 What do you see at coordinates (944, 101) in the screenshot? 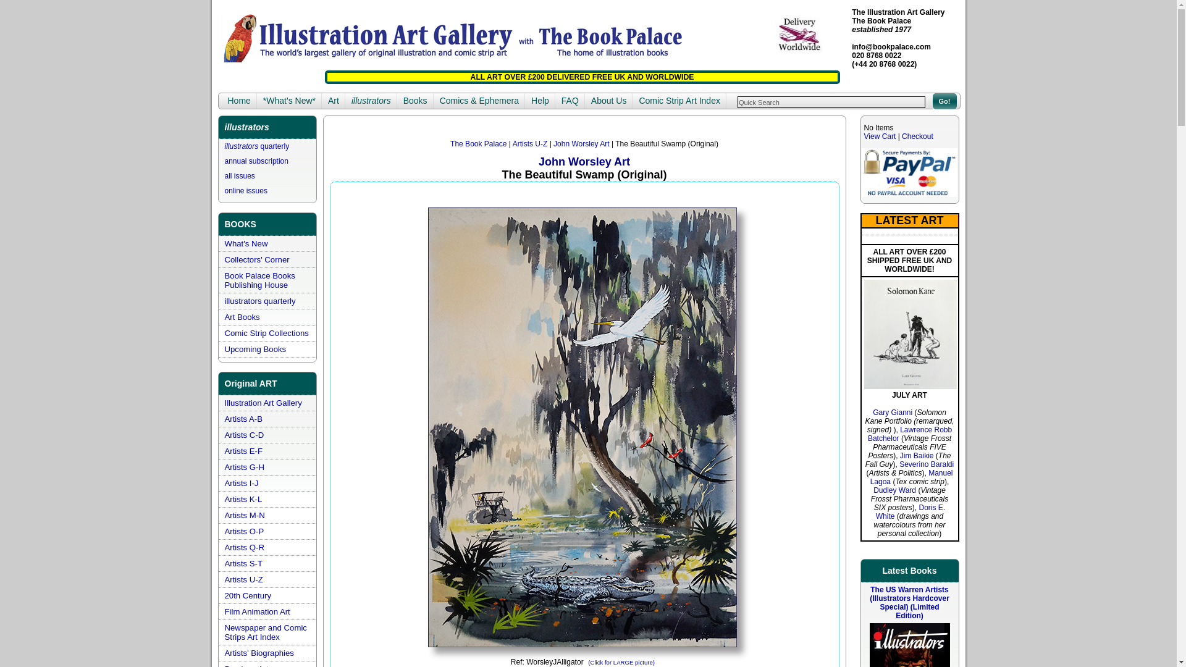
I see `Go!` at bounding box center [944, 101].